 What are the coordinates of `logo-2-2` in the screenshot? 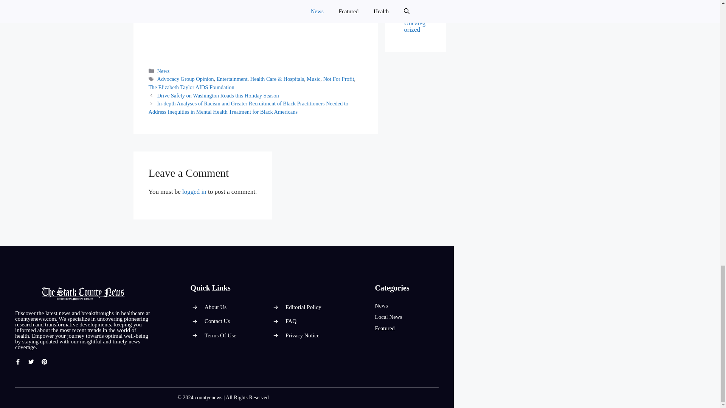 It's located at (83, 293).